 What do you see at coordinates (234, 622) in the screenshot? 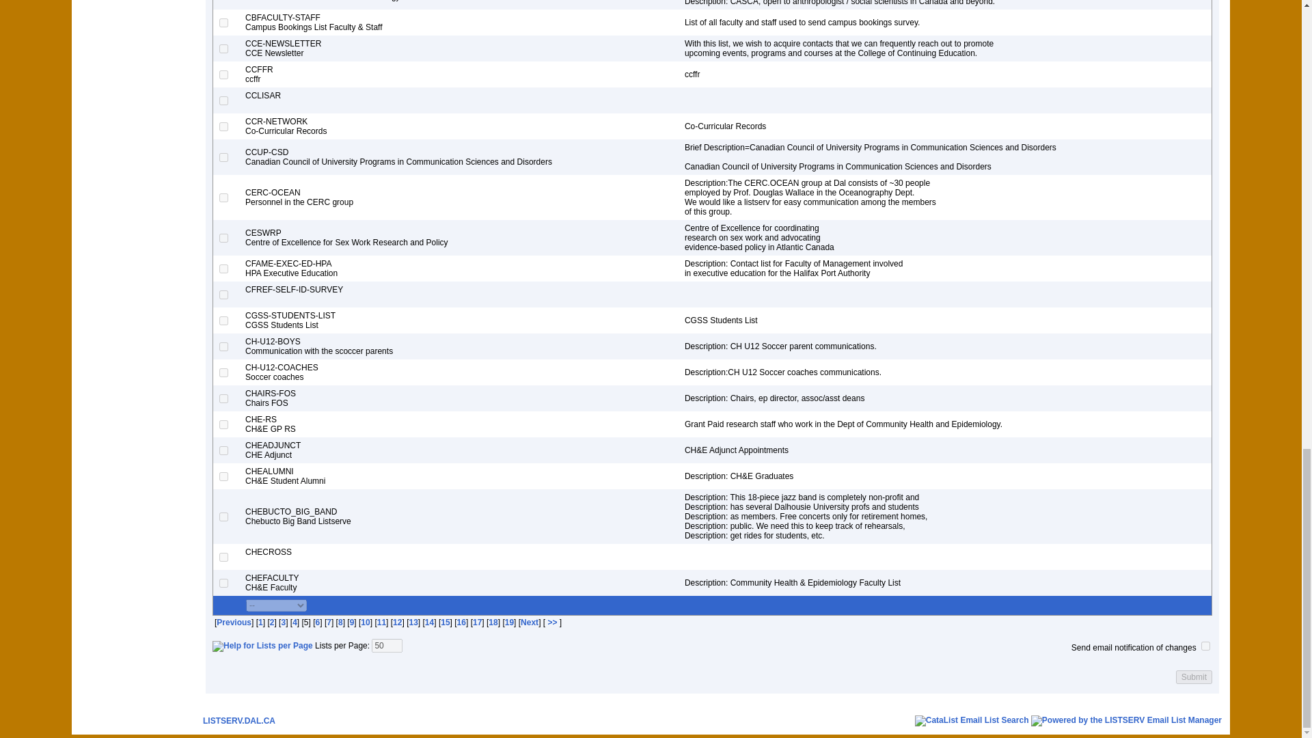
I see `Previous` at bounding box center [234, 622].